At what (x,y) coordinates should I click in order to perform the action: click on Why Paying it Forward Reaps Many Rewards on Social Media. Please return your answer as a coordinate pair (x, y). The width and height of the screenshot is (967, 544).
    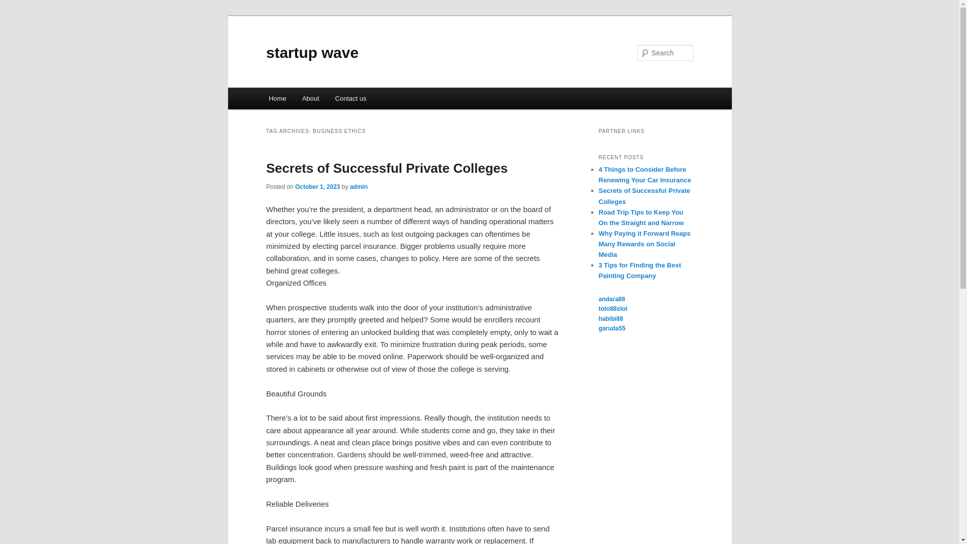
    Looking at the image, I should click on (644, 244).